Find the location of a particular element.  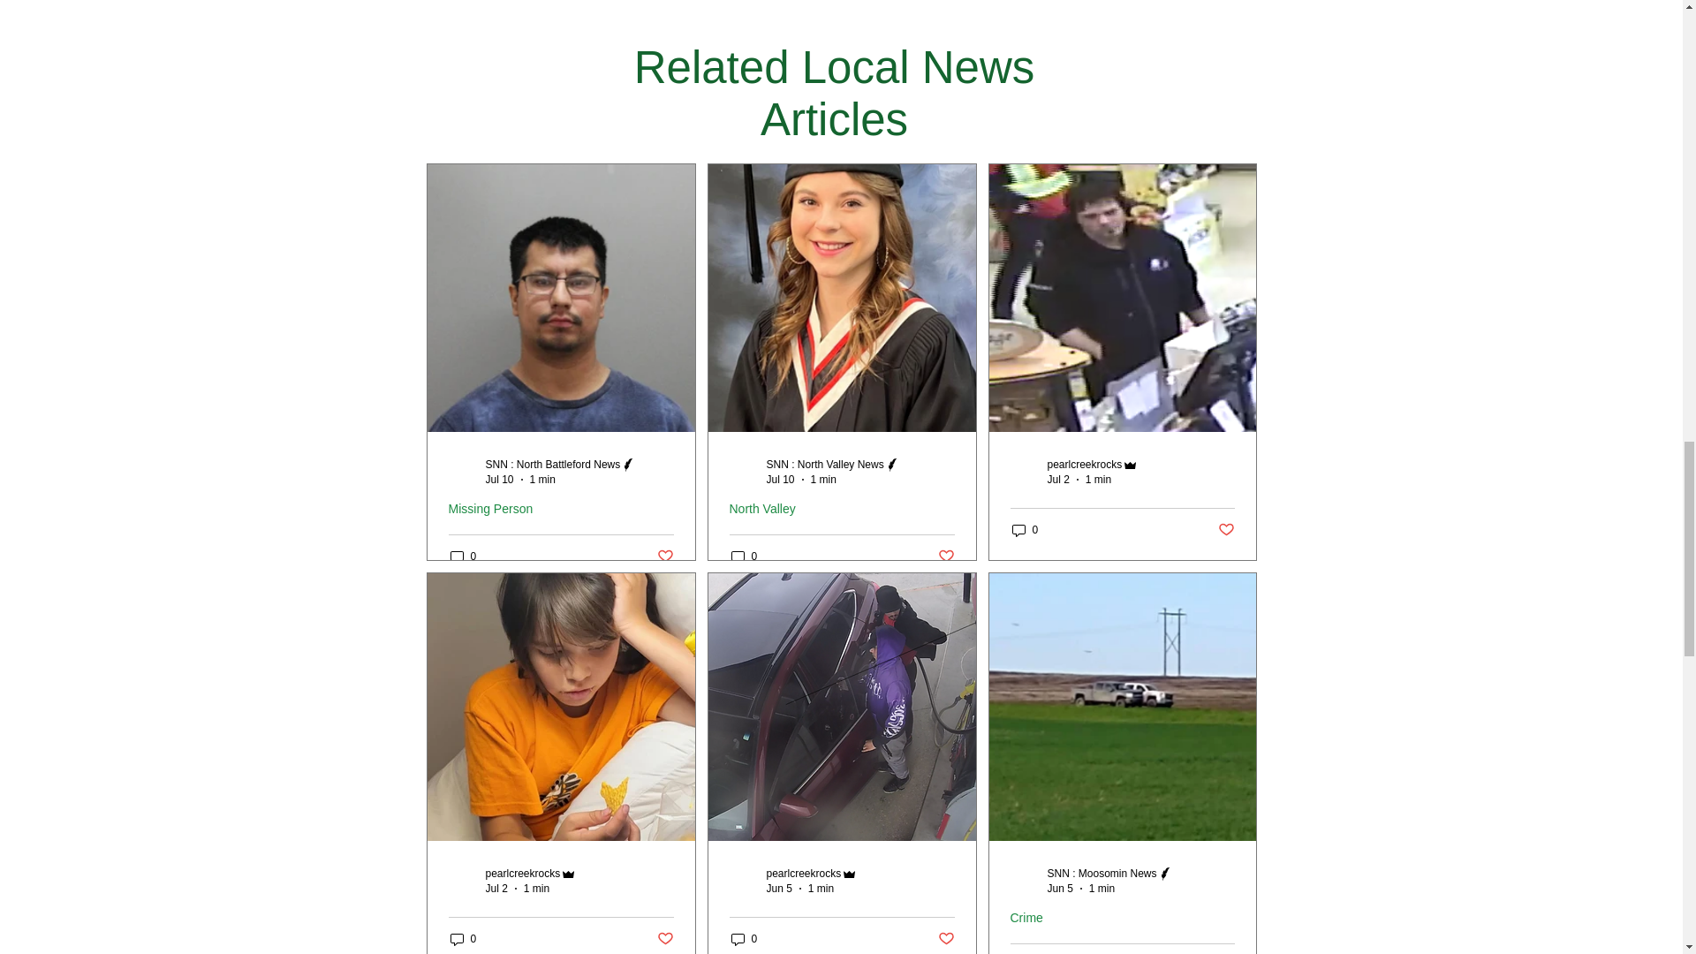

1 min is located at coordinates (823, 479).